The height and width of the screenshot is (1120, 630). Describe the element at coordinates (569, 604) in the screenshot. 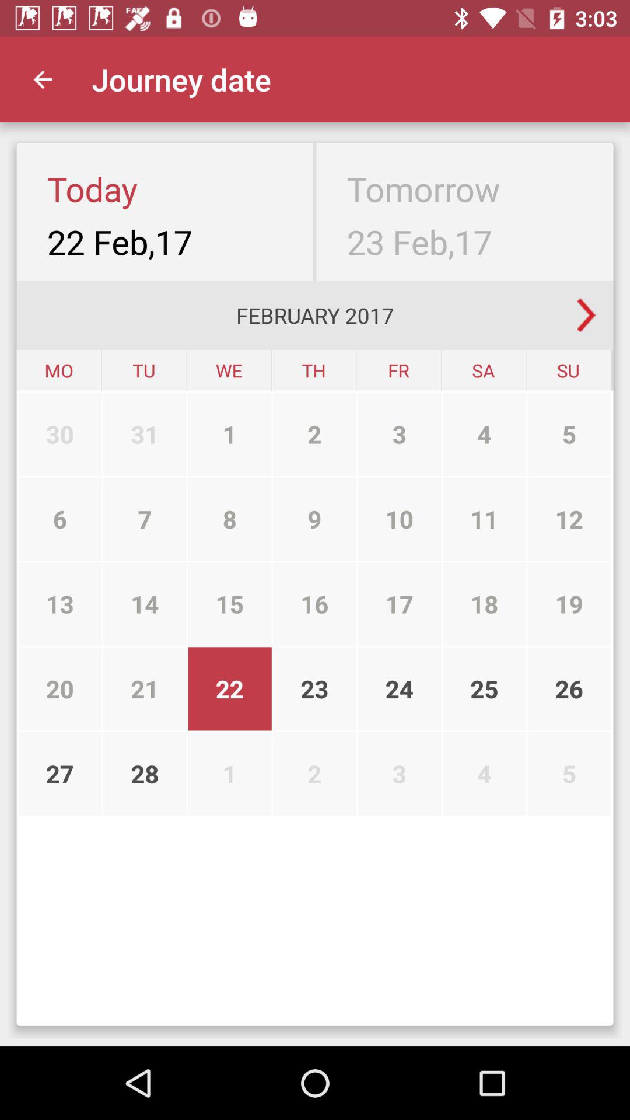

I see `select the 19 item` at that location.